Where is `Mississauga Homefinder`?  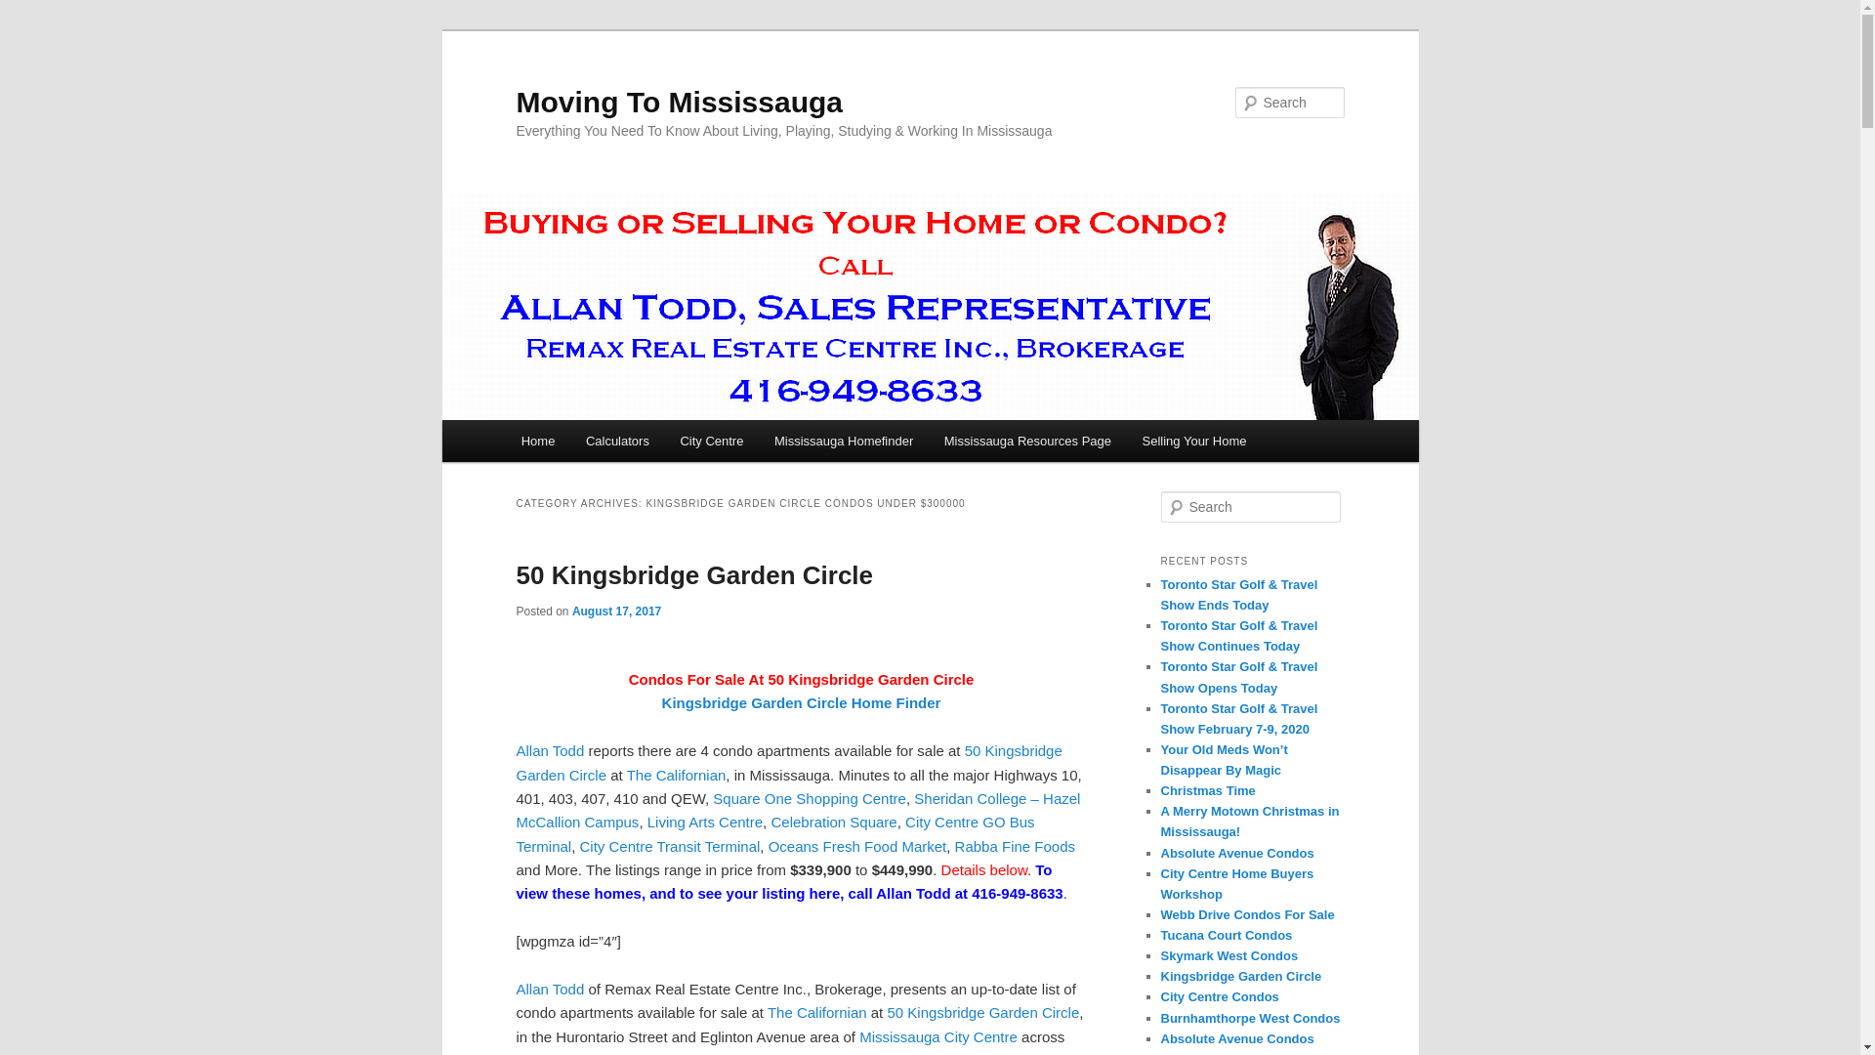
Mississauga Homefinder is located at coordinates (844, 441).